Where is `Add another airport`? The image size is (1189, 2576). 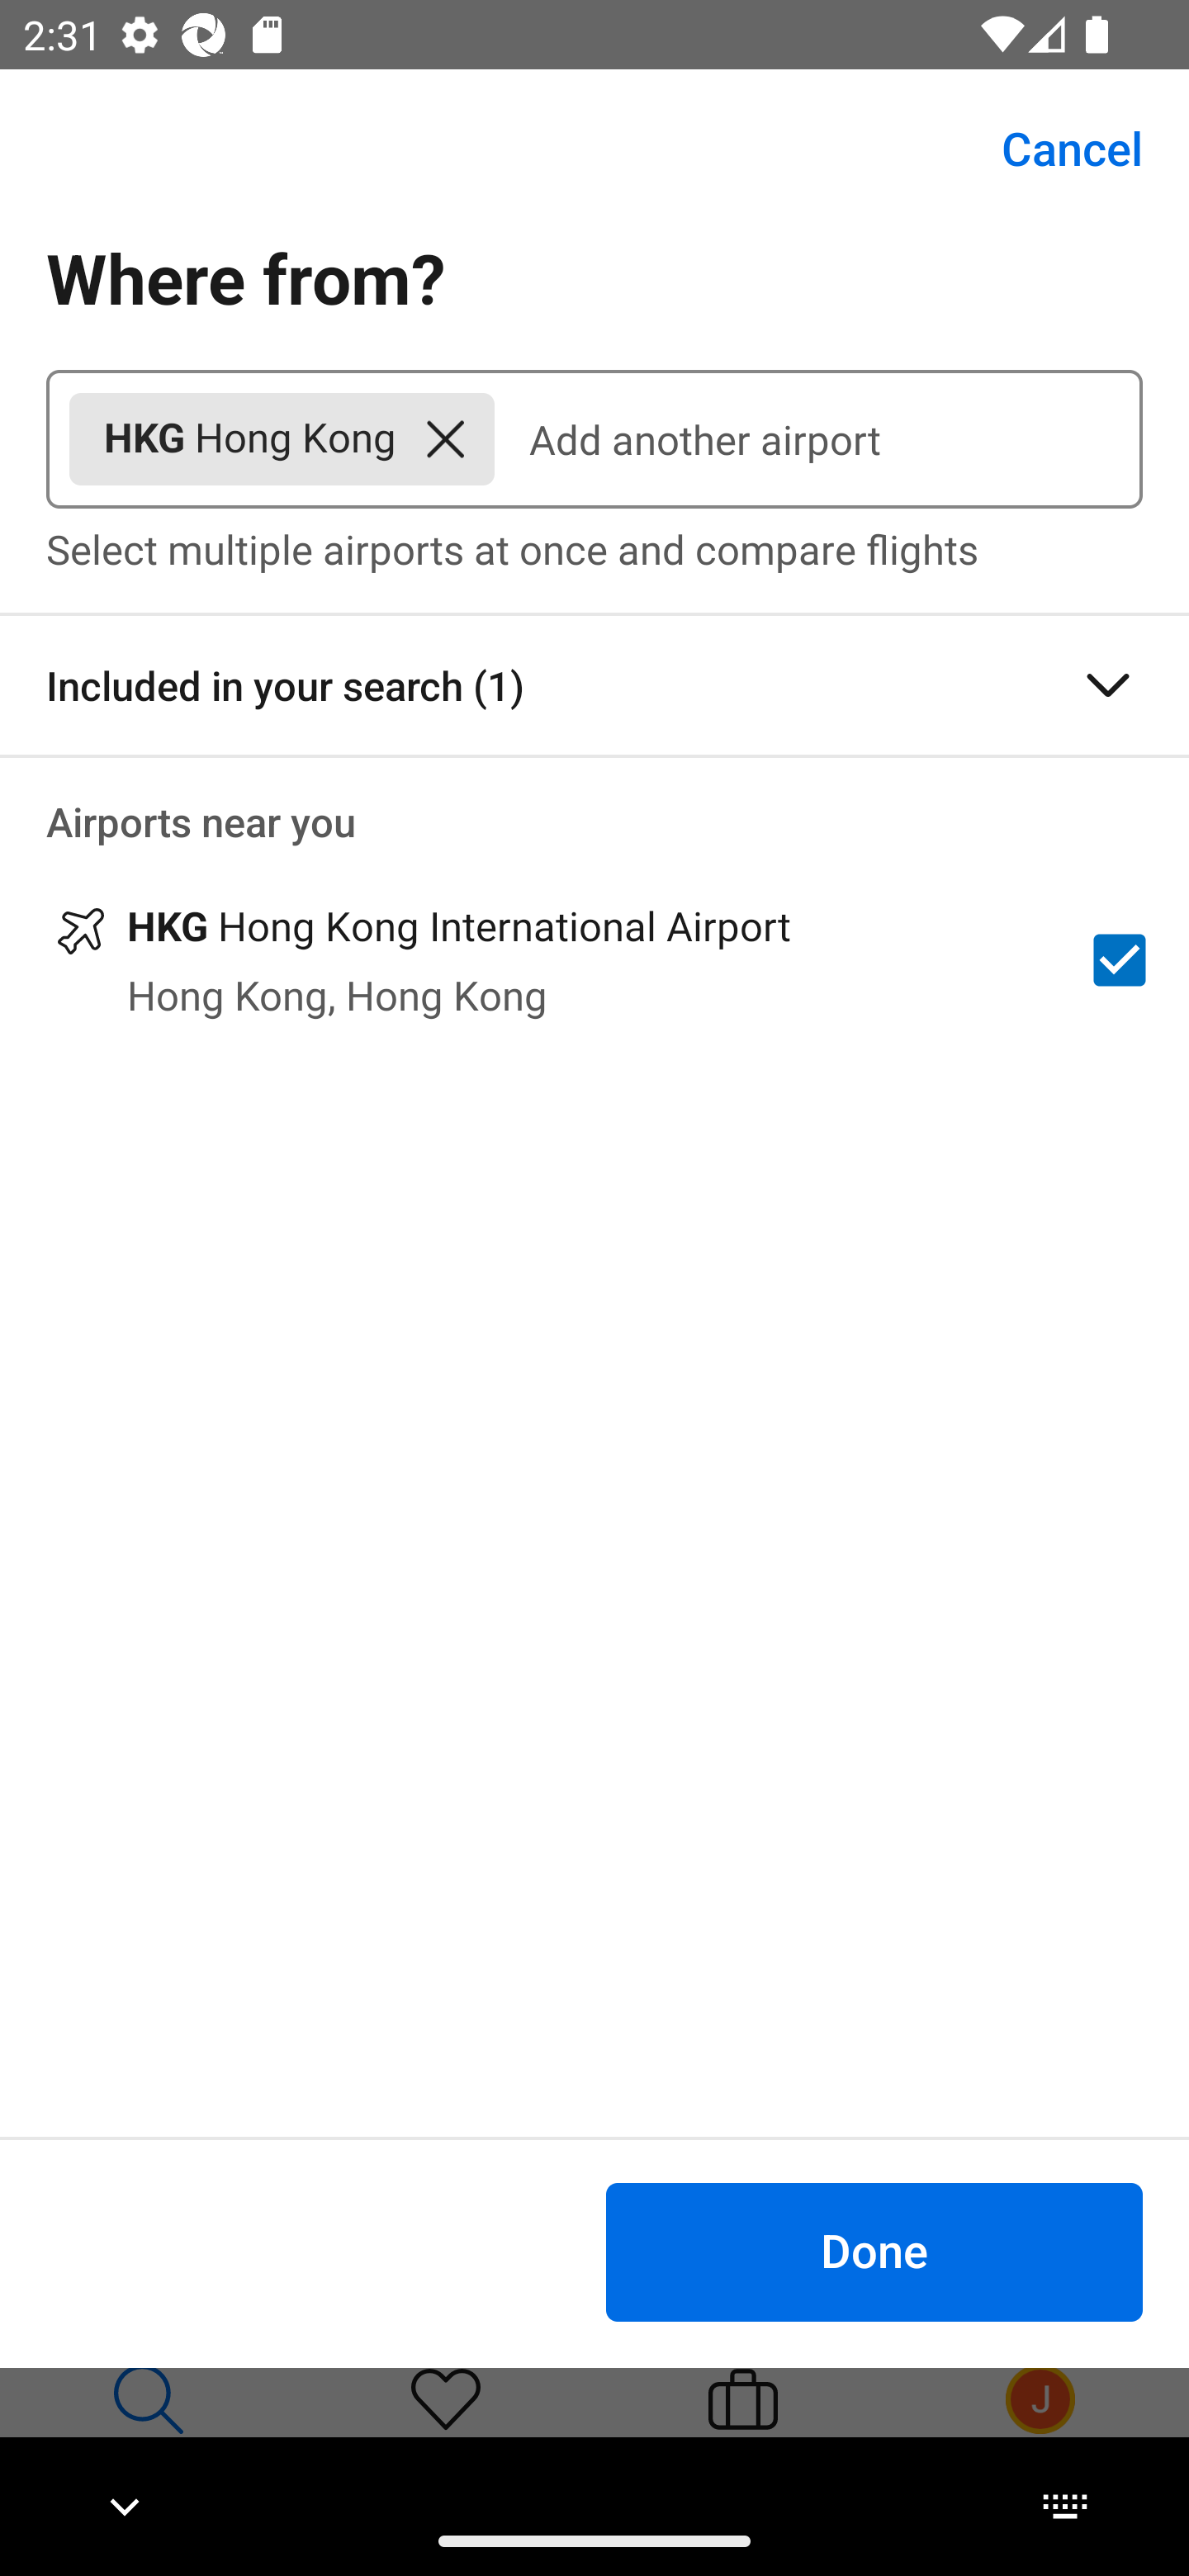 Add another airport is located at coordinates (818, 439).